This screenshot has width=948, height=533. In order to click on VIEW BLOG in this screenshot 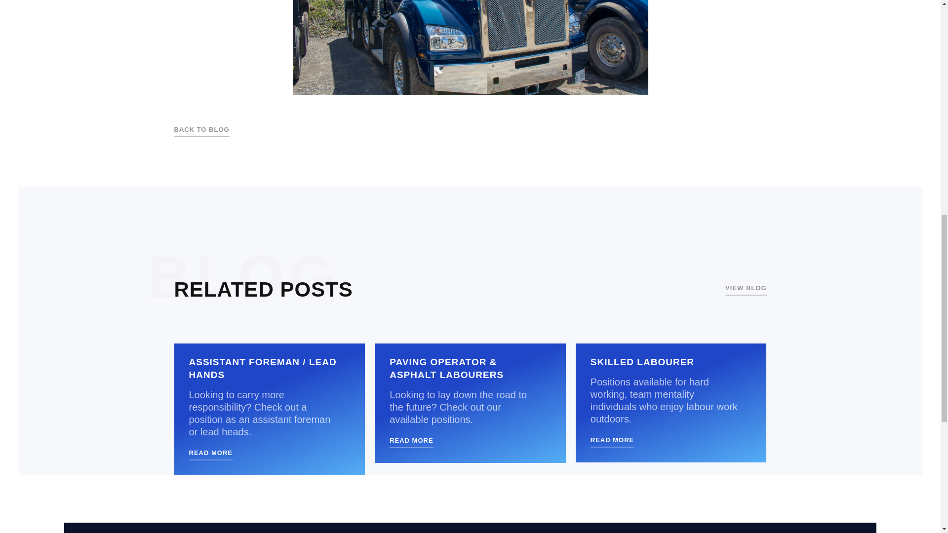, I will do `click(746, 289)`.